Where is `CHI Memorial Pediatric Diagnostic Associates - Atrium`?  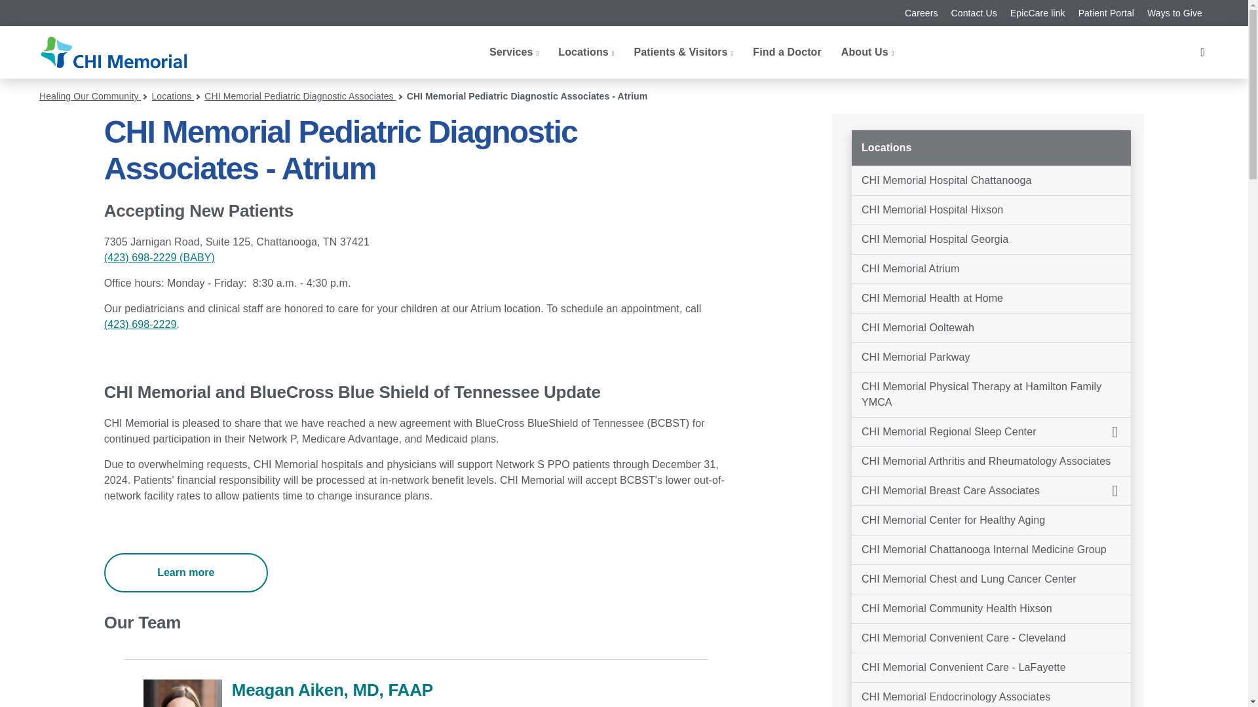
CHI Memorial Pediatric Diagnostic Associates - Atrium is located at coordinates (182, 693).